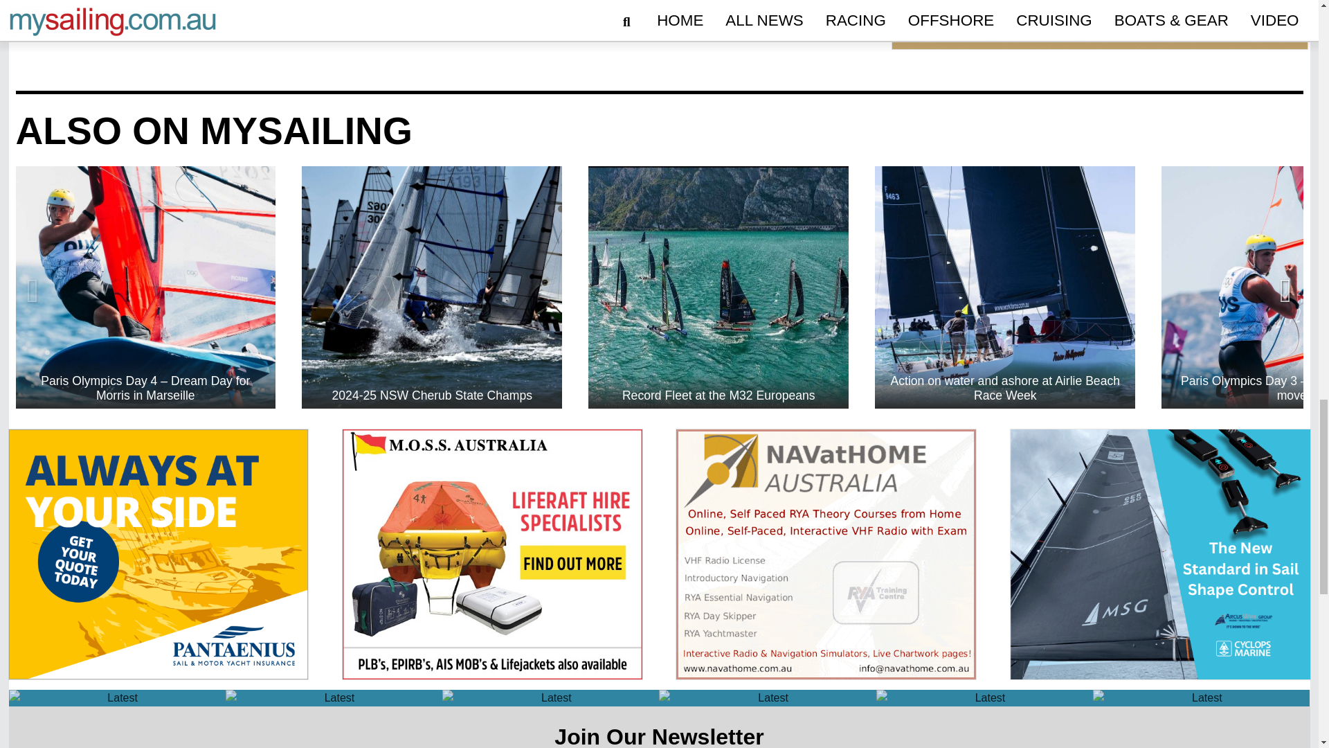 Image resolution: width=1329 pixels, height=748 pixels. I want to click on Action on water and ashore at Airlie Beach Race Week, so click(1004, 287).